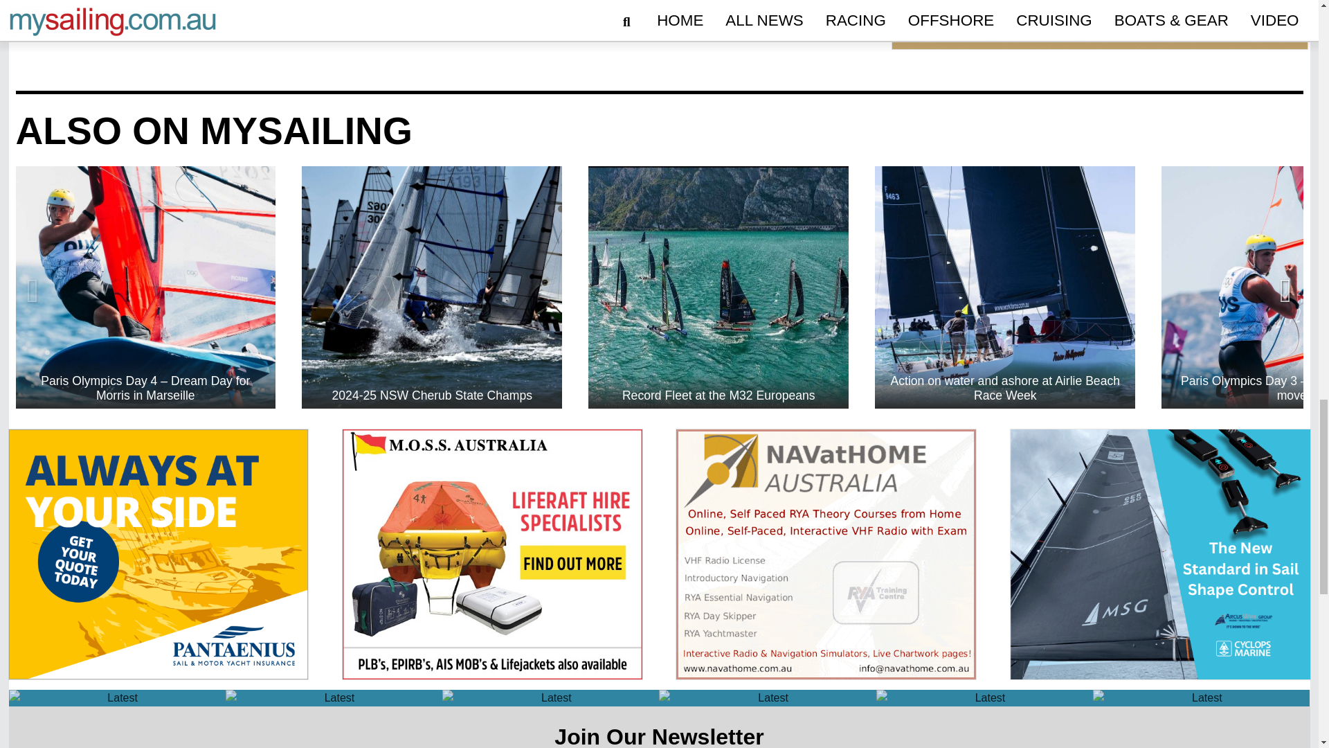 Image resolution: width=1329 pixels, height=748 pixels. I want to click on Action on water and ashore at Airlie Beach Race Week, so click(1004, 287).